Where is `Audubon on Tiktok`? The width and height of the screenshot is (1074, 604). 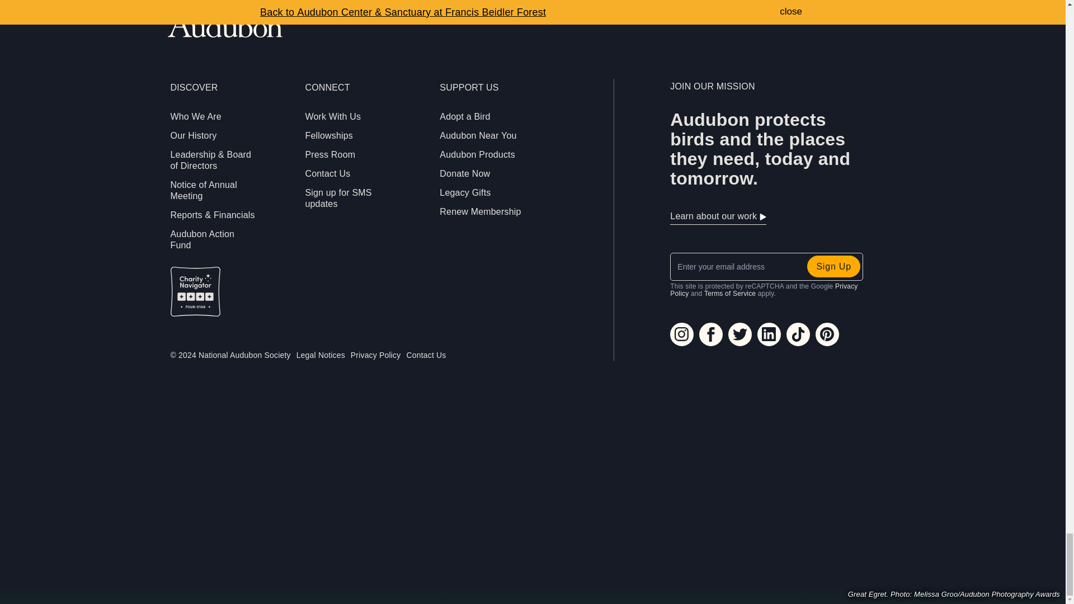
Audubon on Tiktok is located at coordinates (798, 334).